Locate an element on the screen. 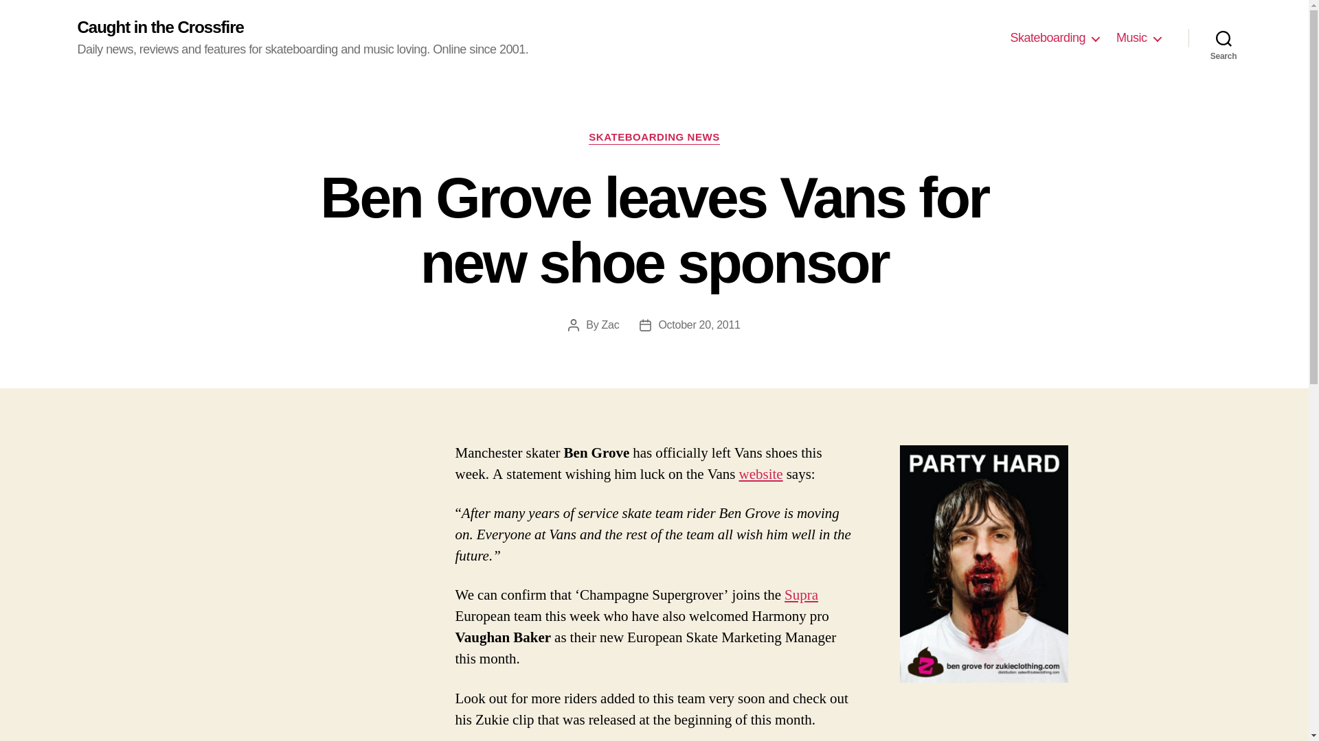  Caught in the Crossfire is located at coordinates (159, 27).